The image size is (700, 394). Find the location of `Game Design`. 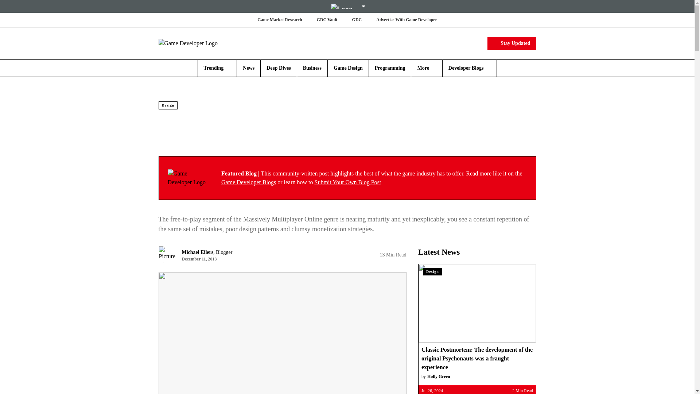

Game Design is located at coordinates (348, 68).